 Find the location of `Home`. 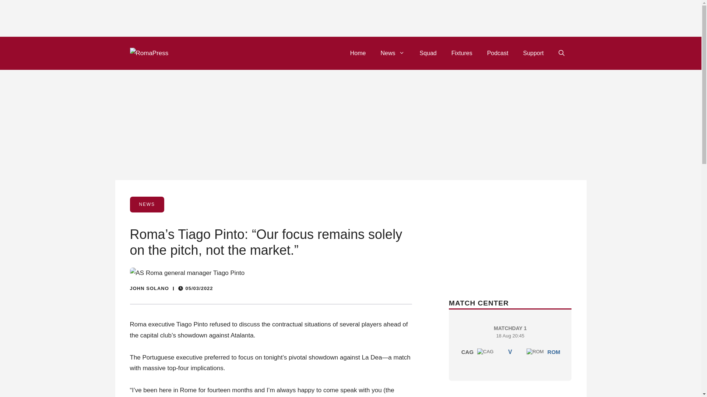

Home is located at coordinates (485, 351).